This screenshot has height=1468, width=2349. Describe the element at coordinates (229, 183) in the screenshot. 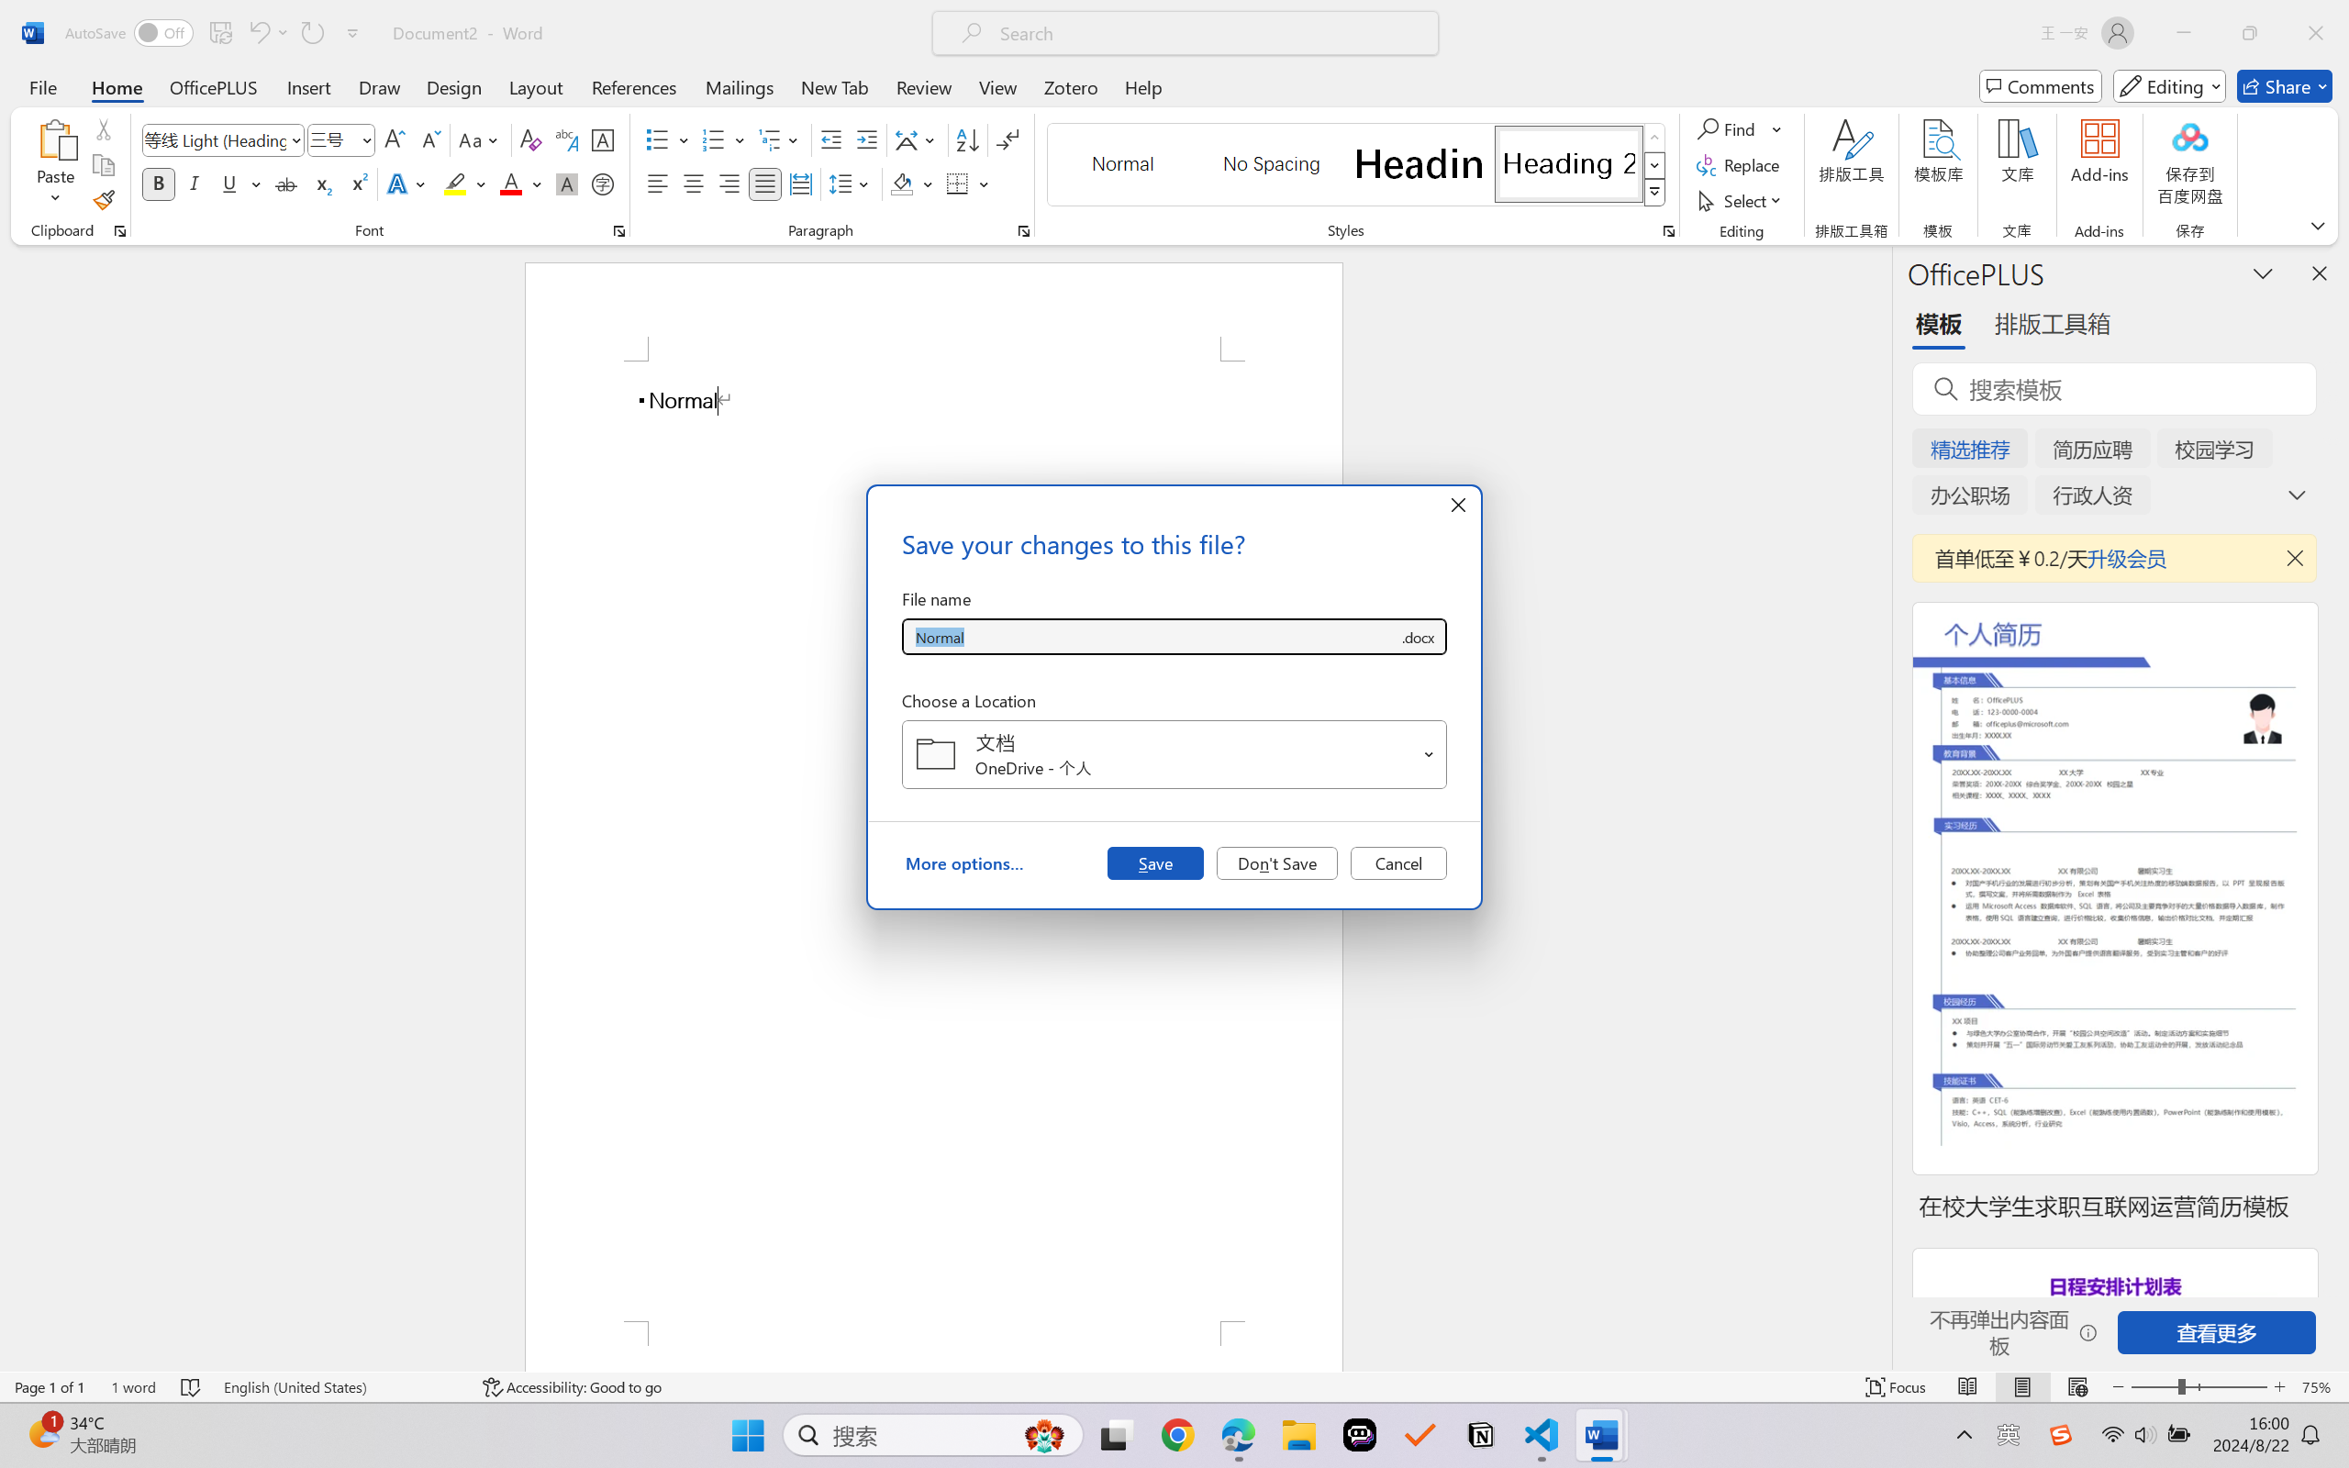

I see `Underline` at that location.